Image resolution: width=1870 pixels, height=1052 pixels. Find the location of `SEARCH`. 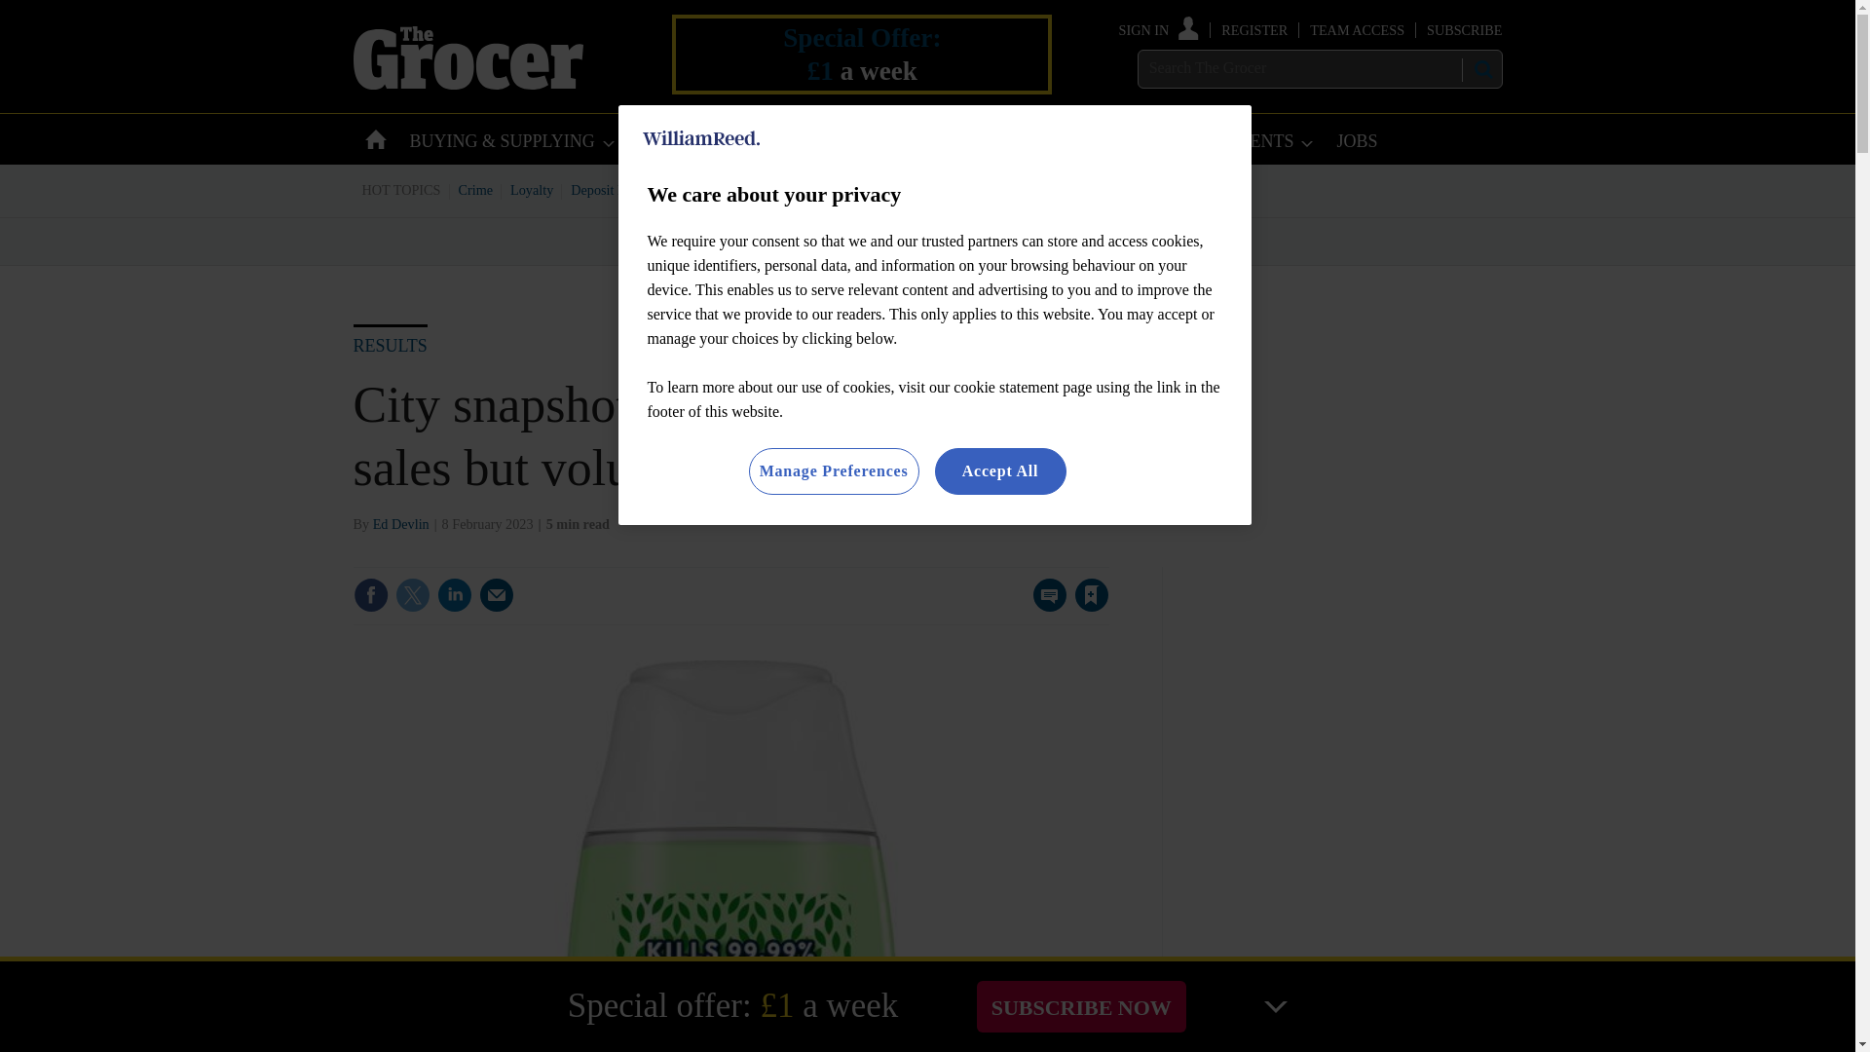

SEARCH is located at coordinates (1481, 69).